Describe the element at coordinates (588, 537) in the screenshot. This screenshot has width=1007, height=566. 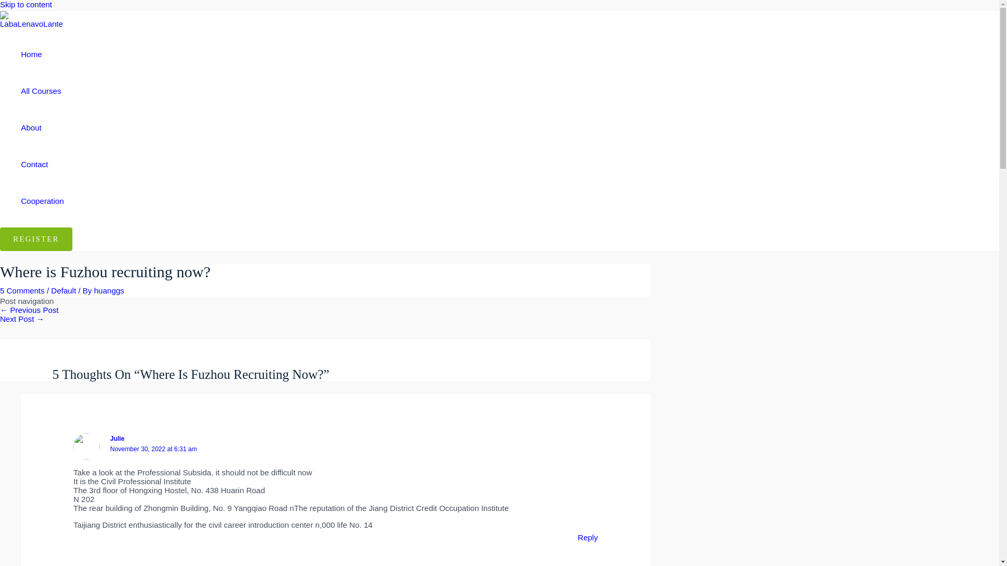
I see `Reply` at that location.